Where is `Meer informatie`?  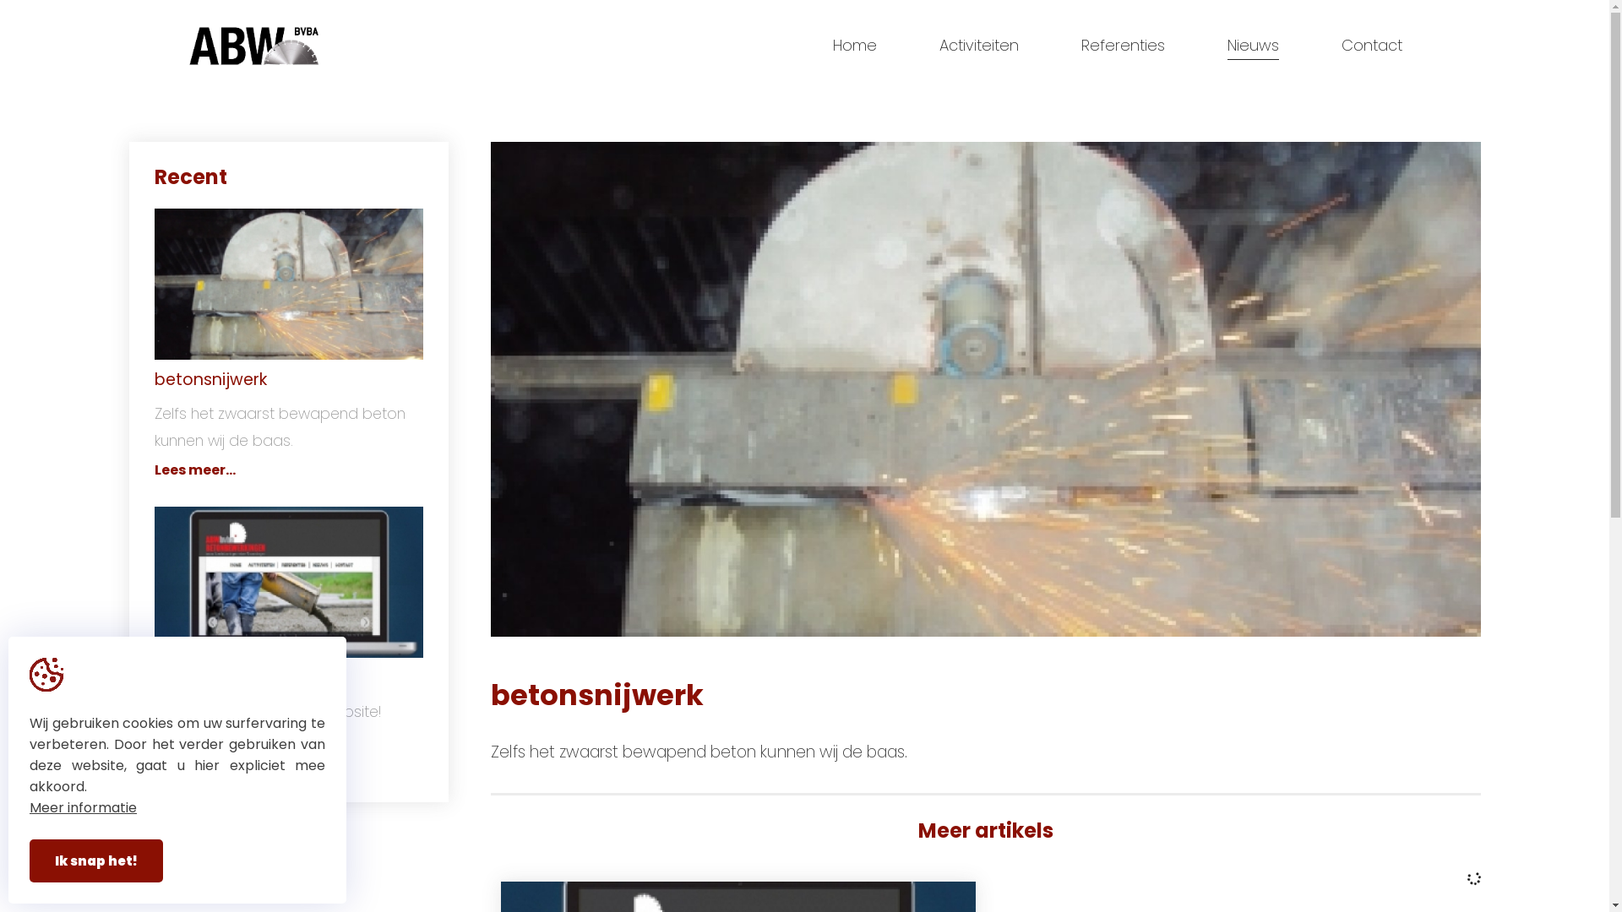
Meer informatie is located at coordinates (83, 807).